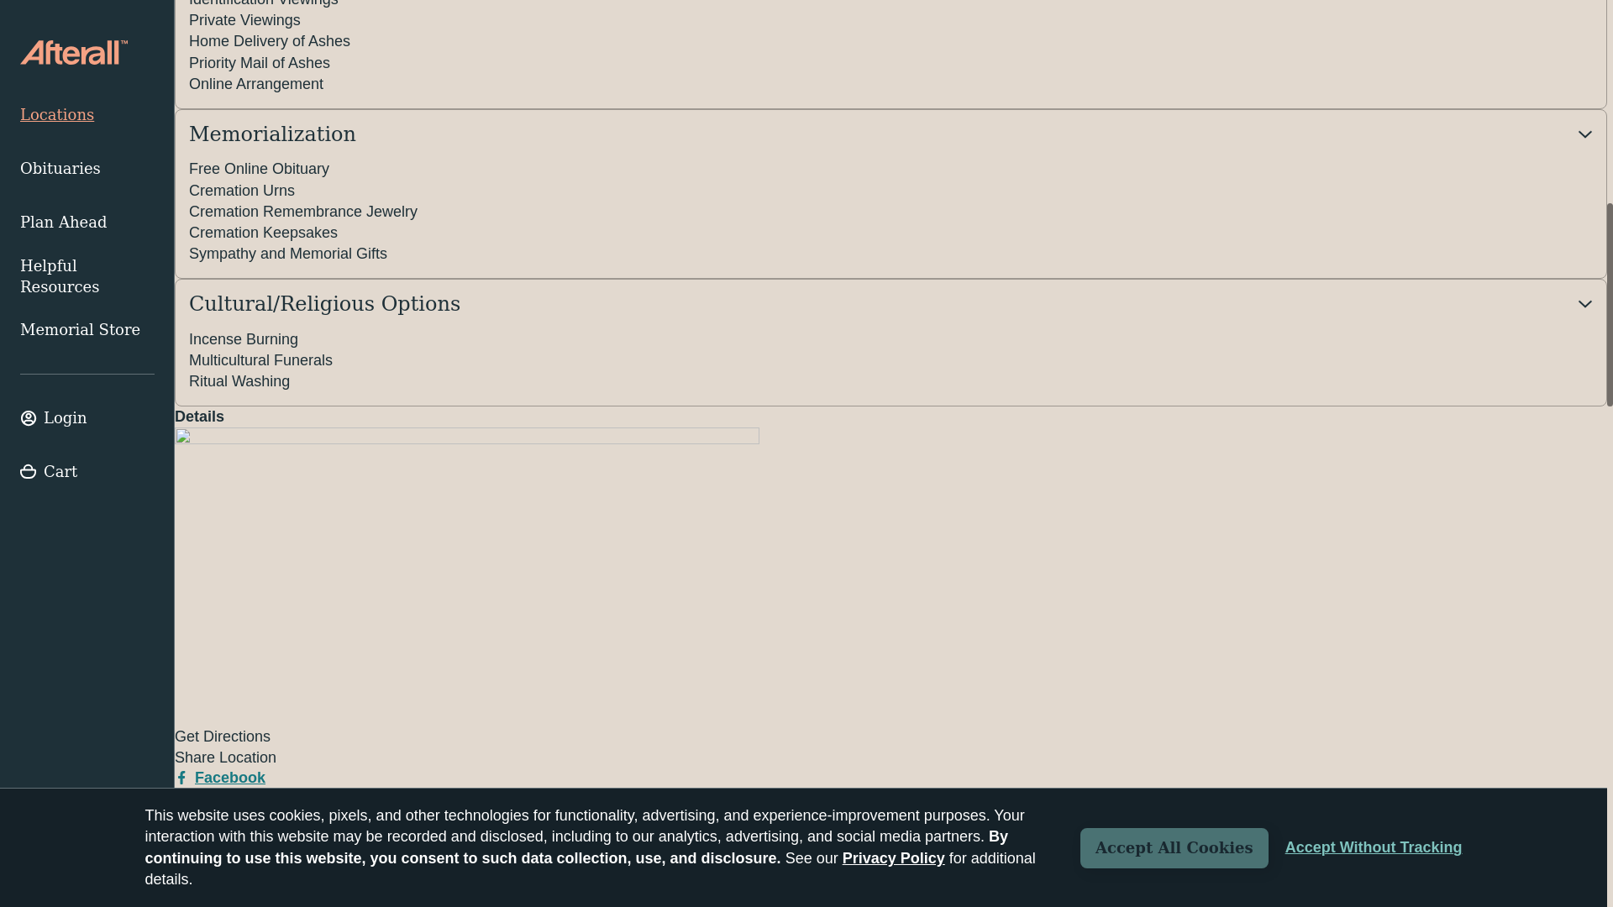  I want to click on Facebook, so click(220, 778).